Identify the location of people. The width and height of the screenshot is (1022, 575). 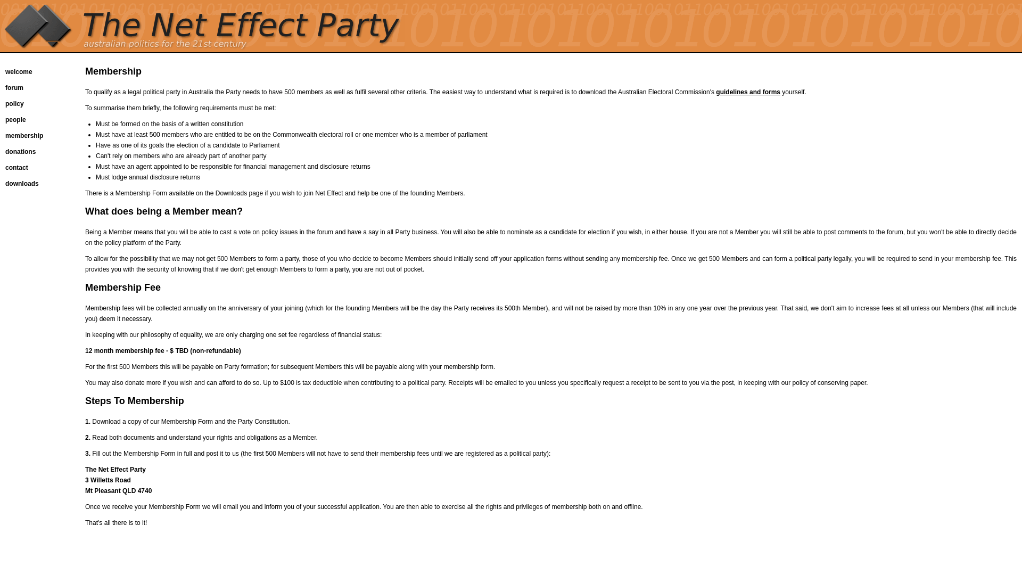
(16, 120).